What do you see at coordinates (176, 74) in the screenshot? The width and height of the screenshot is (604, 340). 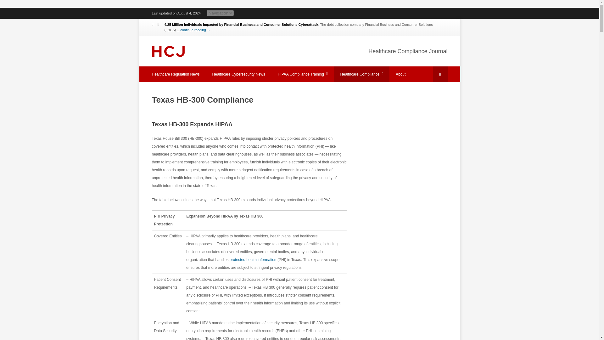 I see `Healthcare Regulation News` at bounding box center [176, 74].